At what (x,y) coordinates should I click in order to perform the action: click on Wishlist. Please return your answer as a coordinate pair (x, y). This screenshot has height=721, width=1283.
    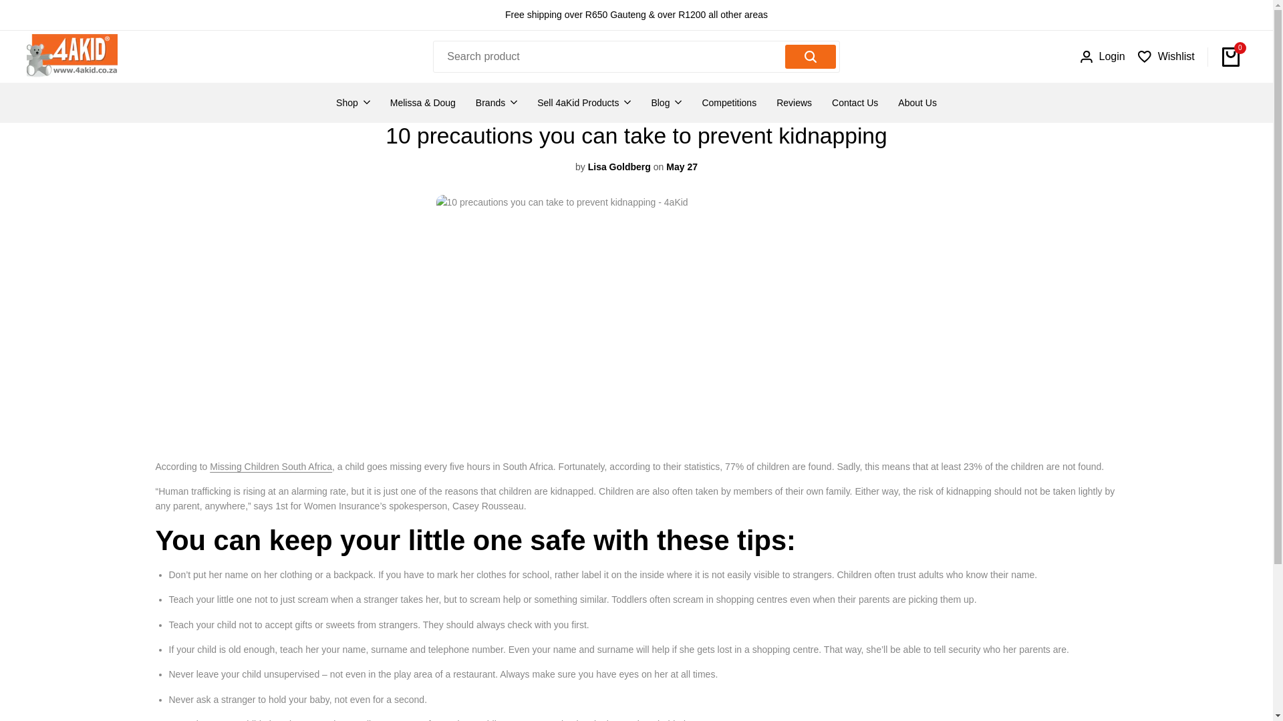
    Looking at the image, I should click on (1166, 57).